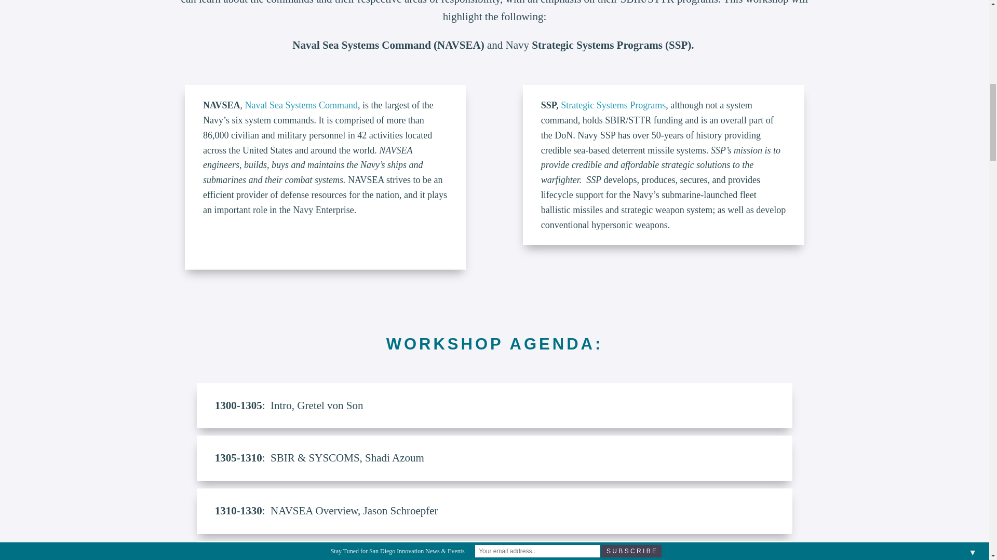  Describe the element at coordinates (301, 105) in the screenshot. I see `Naval Sea Systems Command` at that location.